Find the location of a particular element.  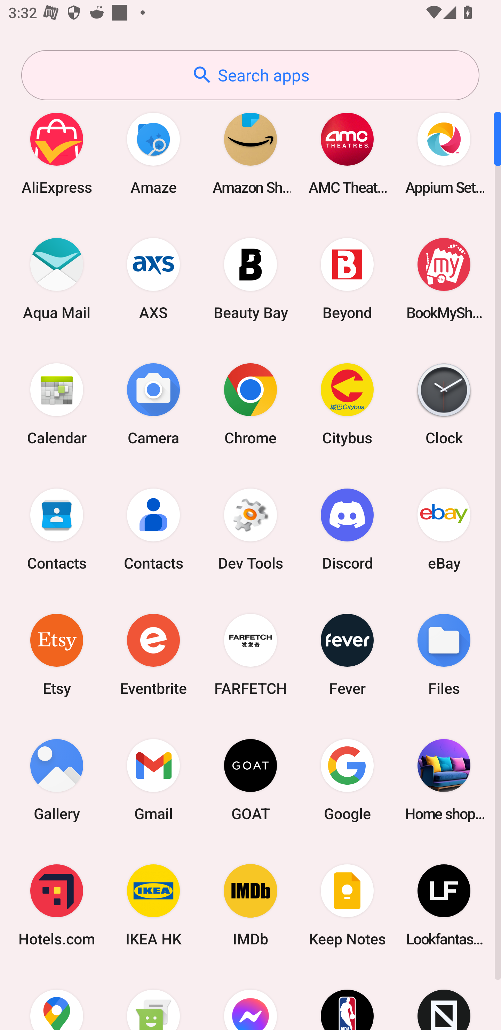

Messaging is located at coordinates (153, 999).